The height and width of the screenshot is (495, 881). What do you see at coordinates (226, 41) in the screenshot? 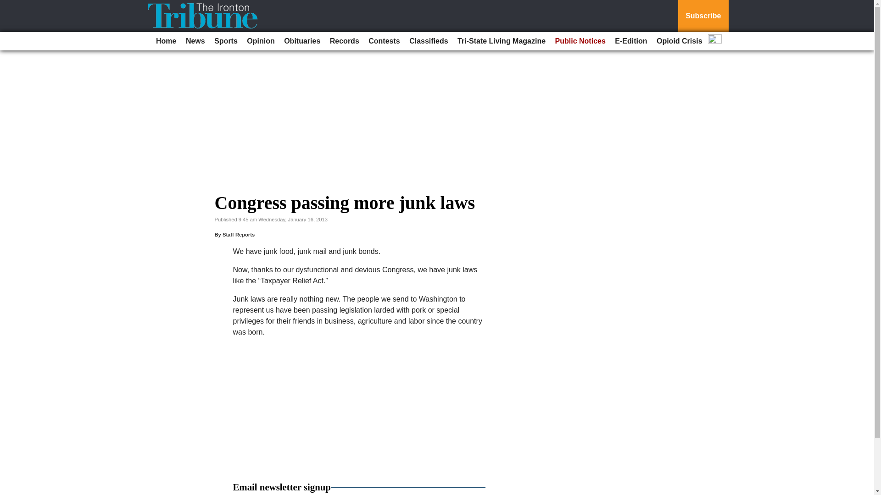
I see `Sports` at bounding box center [226, 41].